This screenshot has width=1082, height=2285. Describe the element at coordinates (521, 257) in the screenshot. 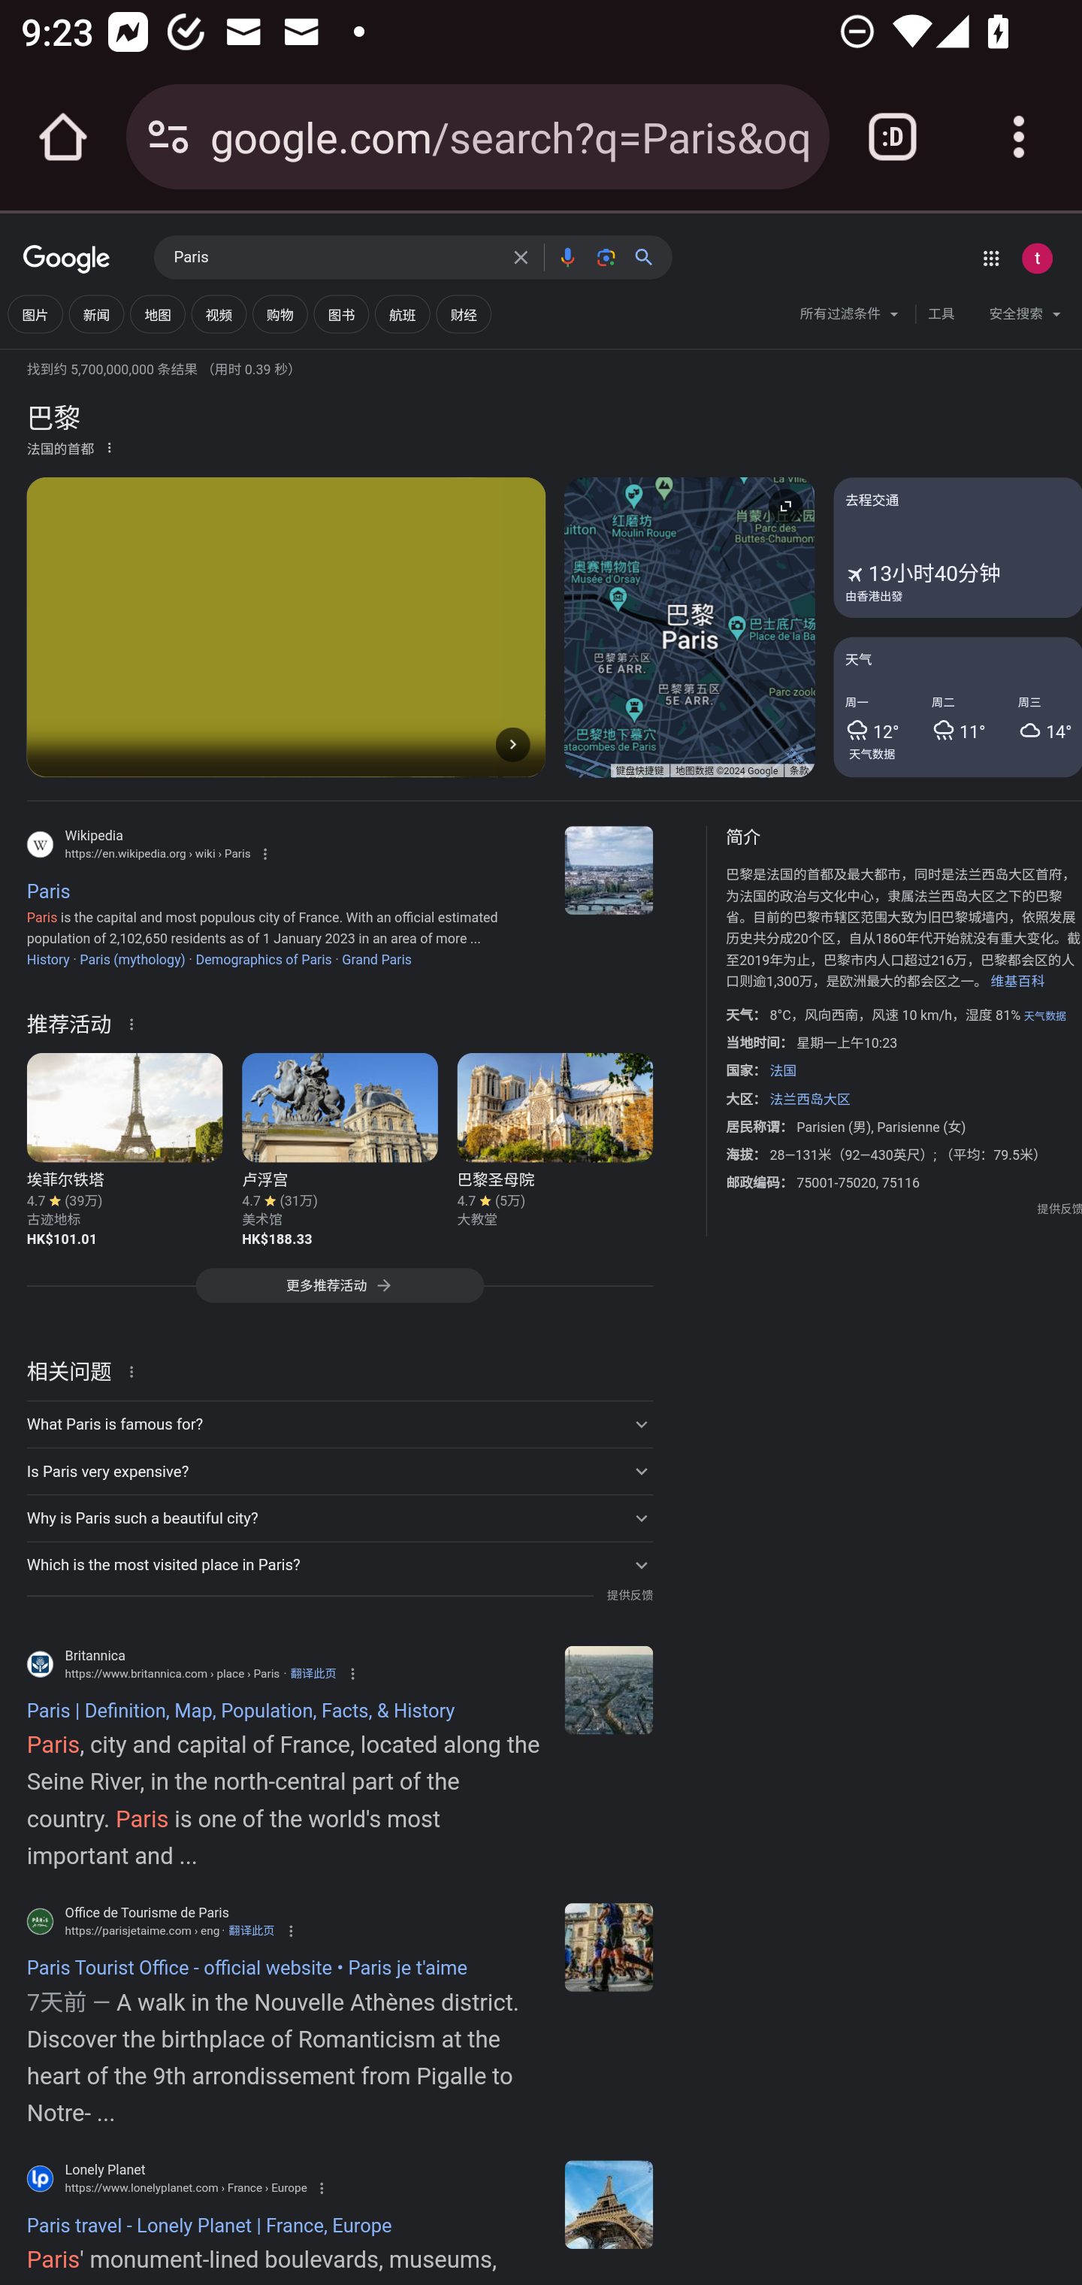

I see `清除` at that location.